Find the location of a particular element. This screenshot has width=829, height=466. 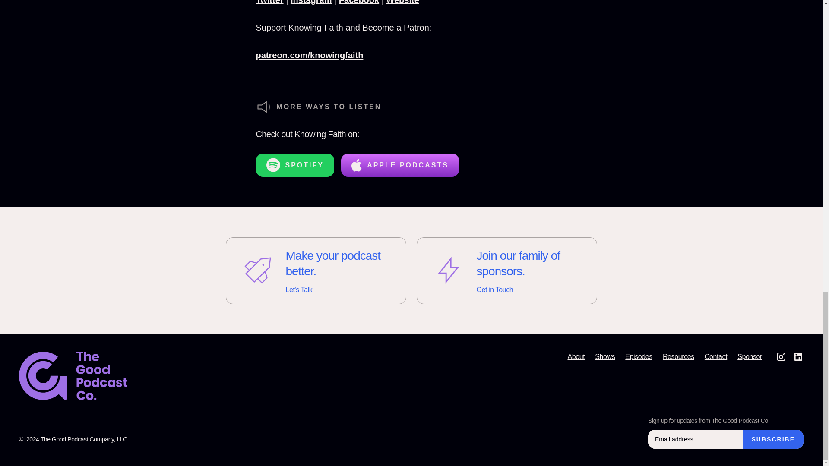

Website is located at coordinates (402, 2).